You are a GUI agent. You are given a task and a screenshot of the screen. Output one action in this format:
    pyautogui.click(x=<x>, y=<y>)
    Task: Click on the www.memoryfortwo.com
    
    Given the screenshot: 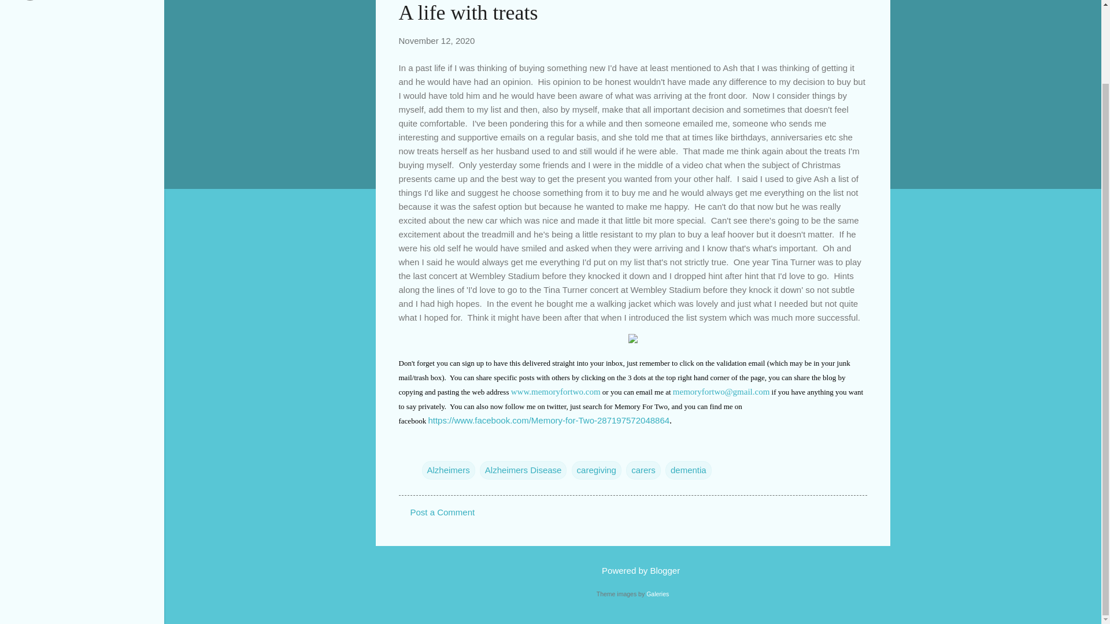 What is the action you would take?
    pyautogui.click(x=555, y=391)
    